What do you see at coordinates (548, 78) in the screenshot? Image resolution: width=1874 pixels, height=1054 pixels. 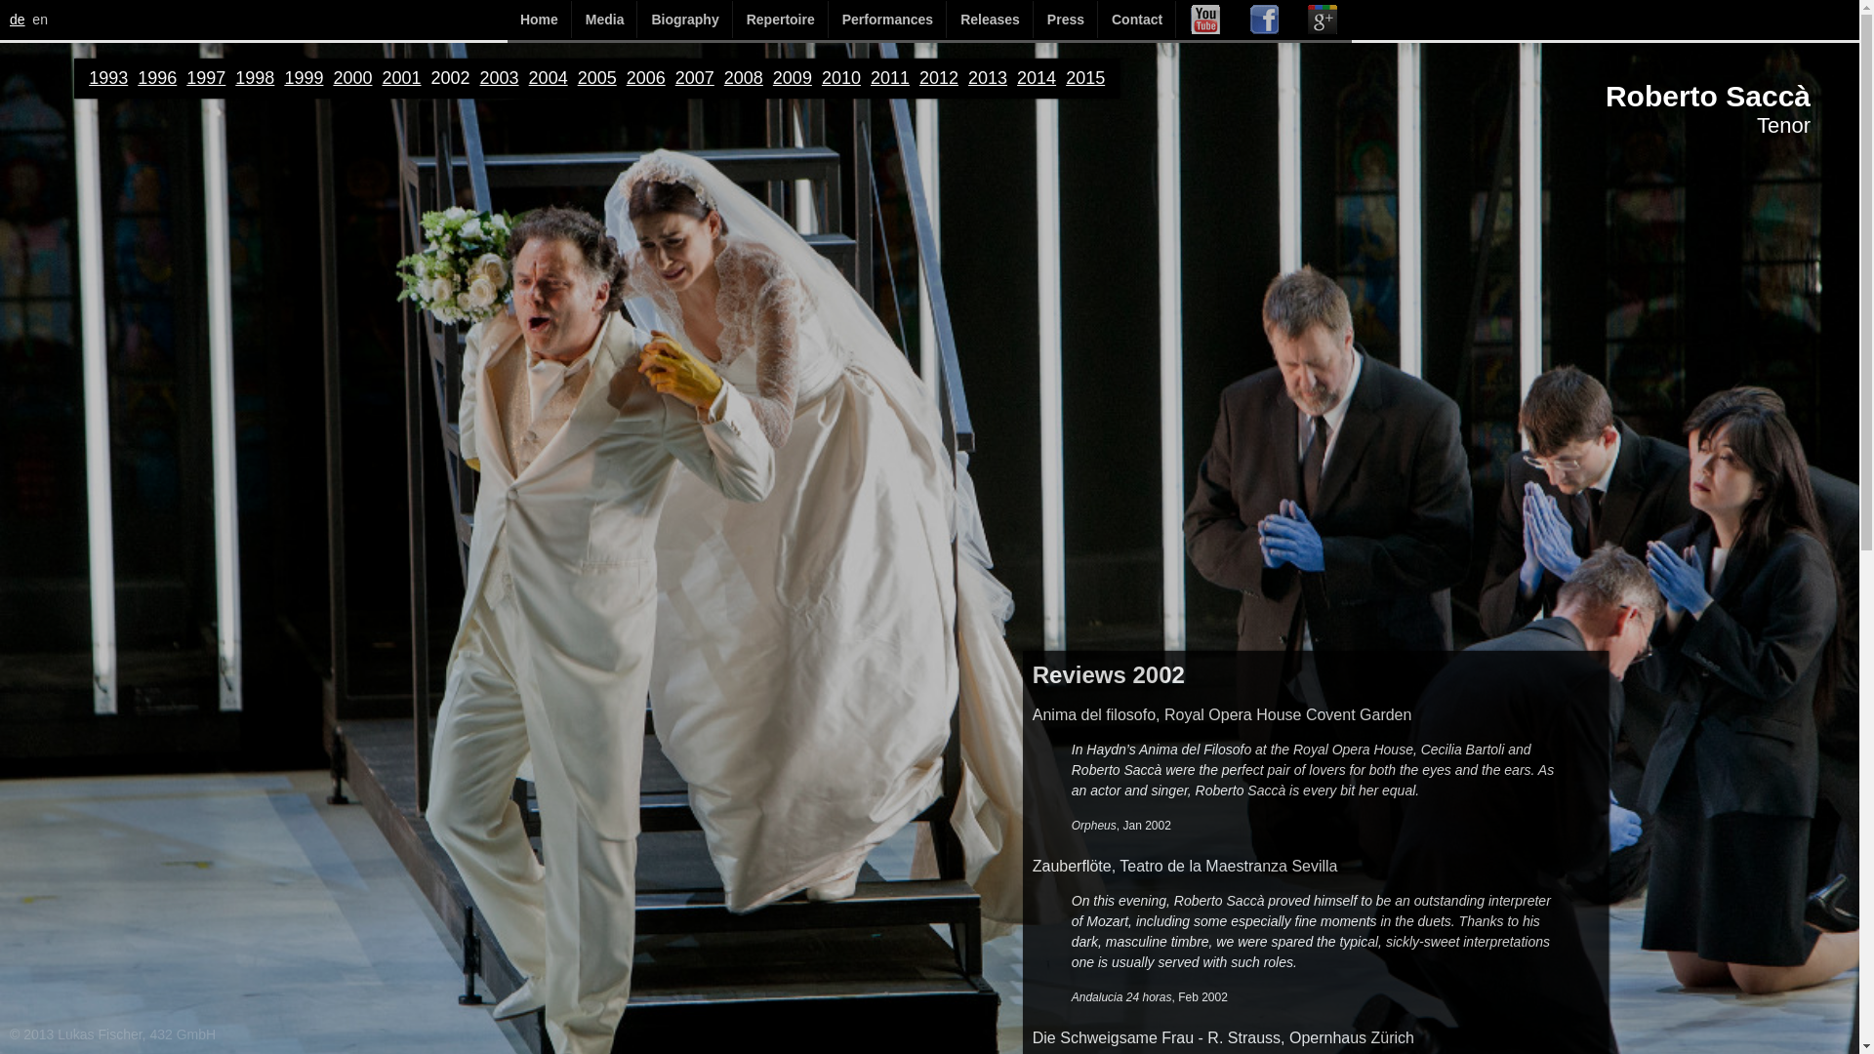 I see `2004` at bounding box center [548, 78].